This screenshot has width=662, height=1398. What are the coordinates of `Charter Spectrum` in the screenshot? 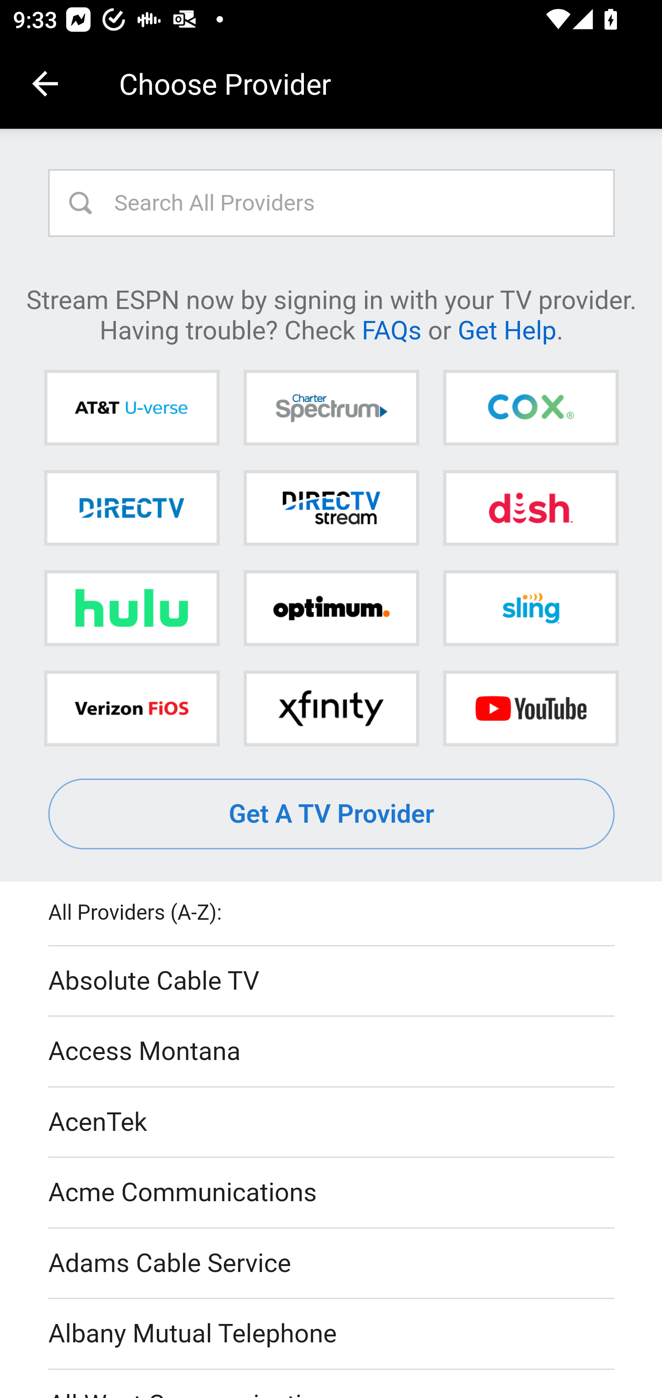 It's located at (331, 408).